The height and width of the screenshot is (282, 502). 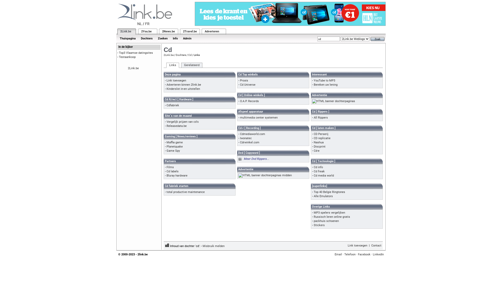 What do you see at coordinates (214, 246) in the screenshot?
I see `Misbruik melden` at bounding box center [214, 246].